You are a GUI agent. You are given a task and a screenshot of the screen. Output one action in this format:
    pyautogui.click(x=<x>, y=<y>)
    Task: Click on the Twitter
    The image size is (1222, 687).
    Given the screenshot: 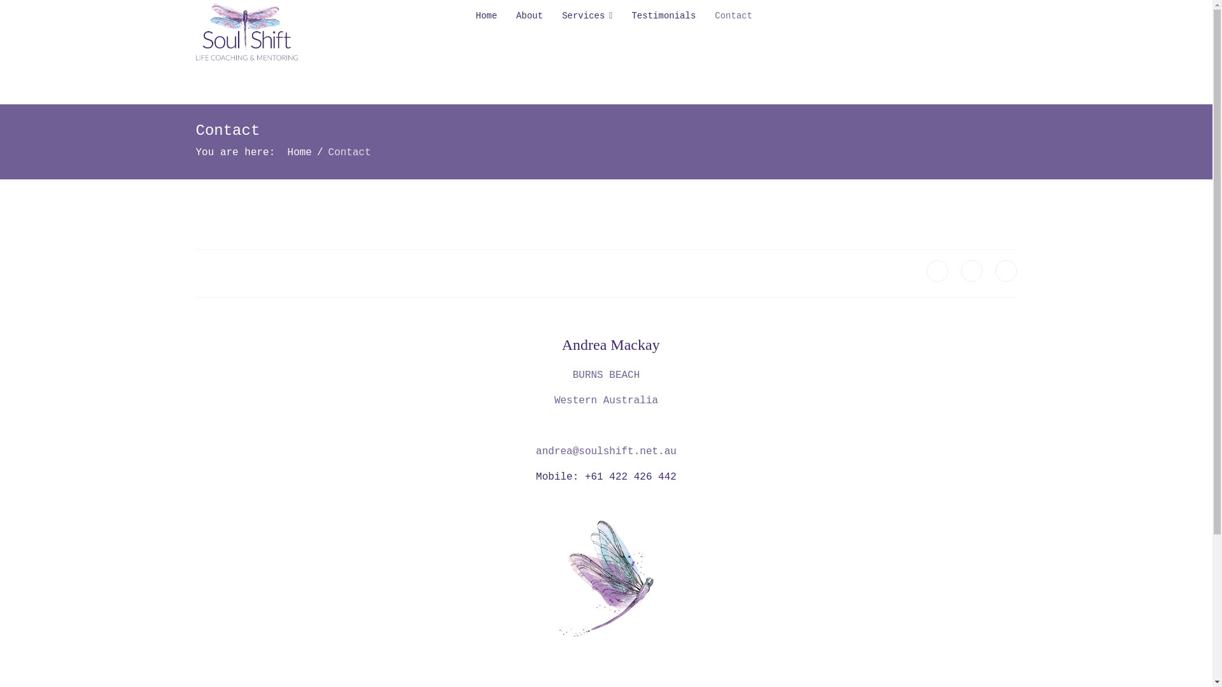 What is the action you would take?
    pyautogui.click(x=972, y=271)
    